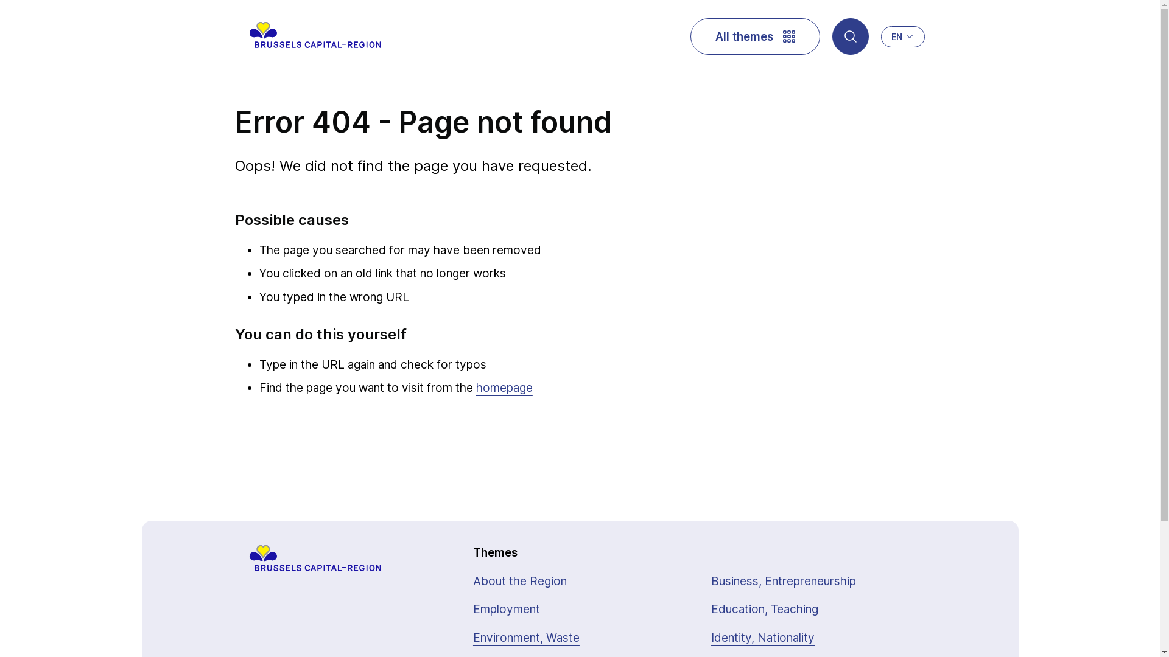 The height and width of the screenshot is (657, 1169). What do you see at coordinates (526, 639) in the screenshot?
I see `Environment, Waste` at bounding box center [526, 639].